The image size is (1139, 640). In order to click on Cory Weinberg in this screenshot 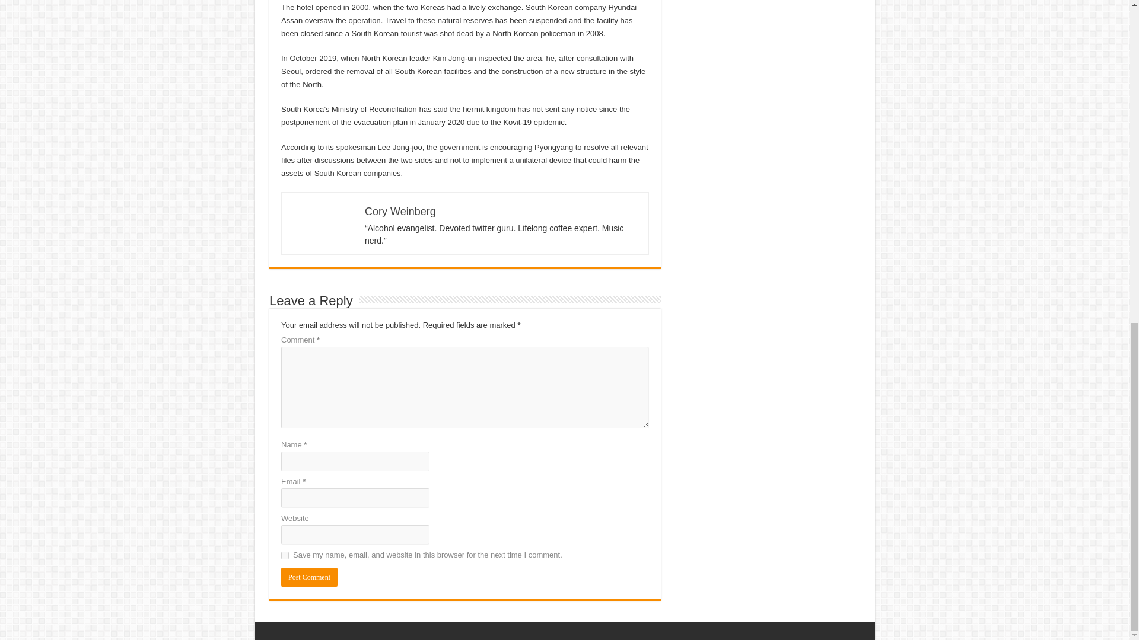, I will do `click(400, 211)`.